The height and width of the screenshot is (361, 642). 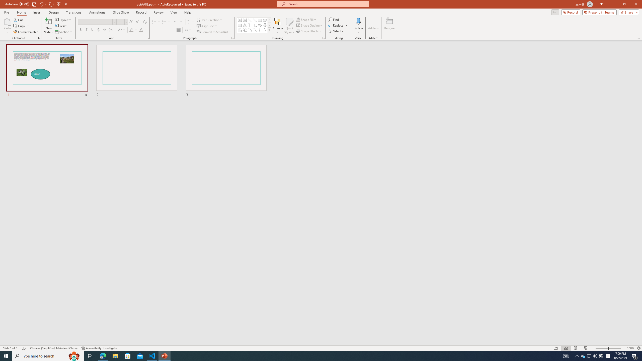 I want to click on Italic, so click(x=86, y=30).